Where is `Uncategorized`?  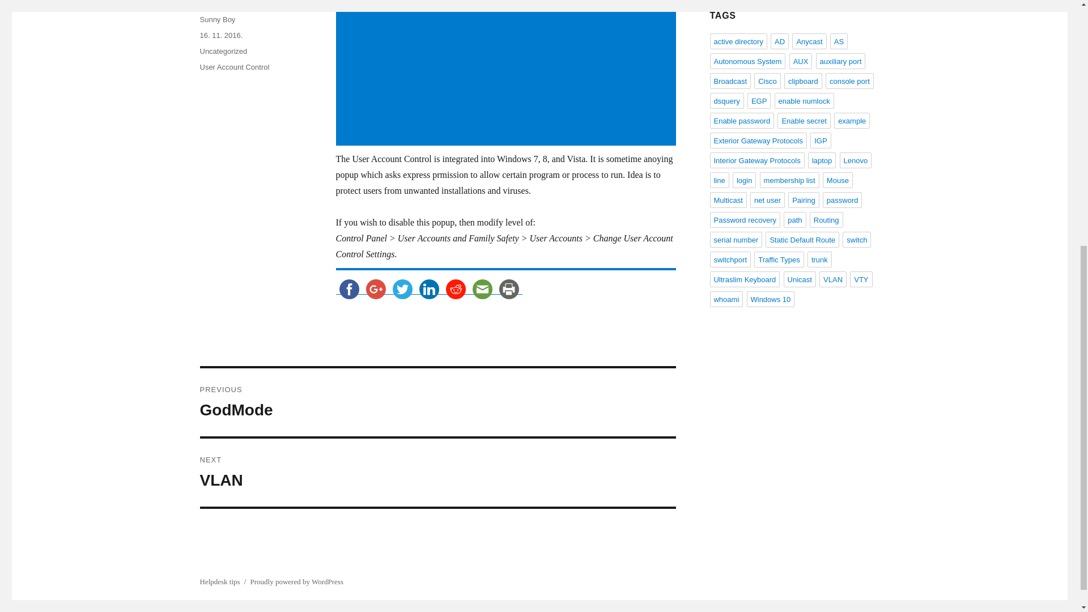
Uncategorized is located at coordinates (223, 51).